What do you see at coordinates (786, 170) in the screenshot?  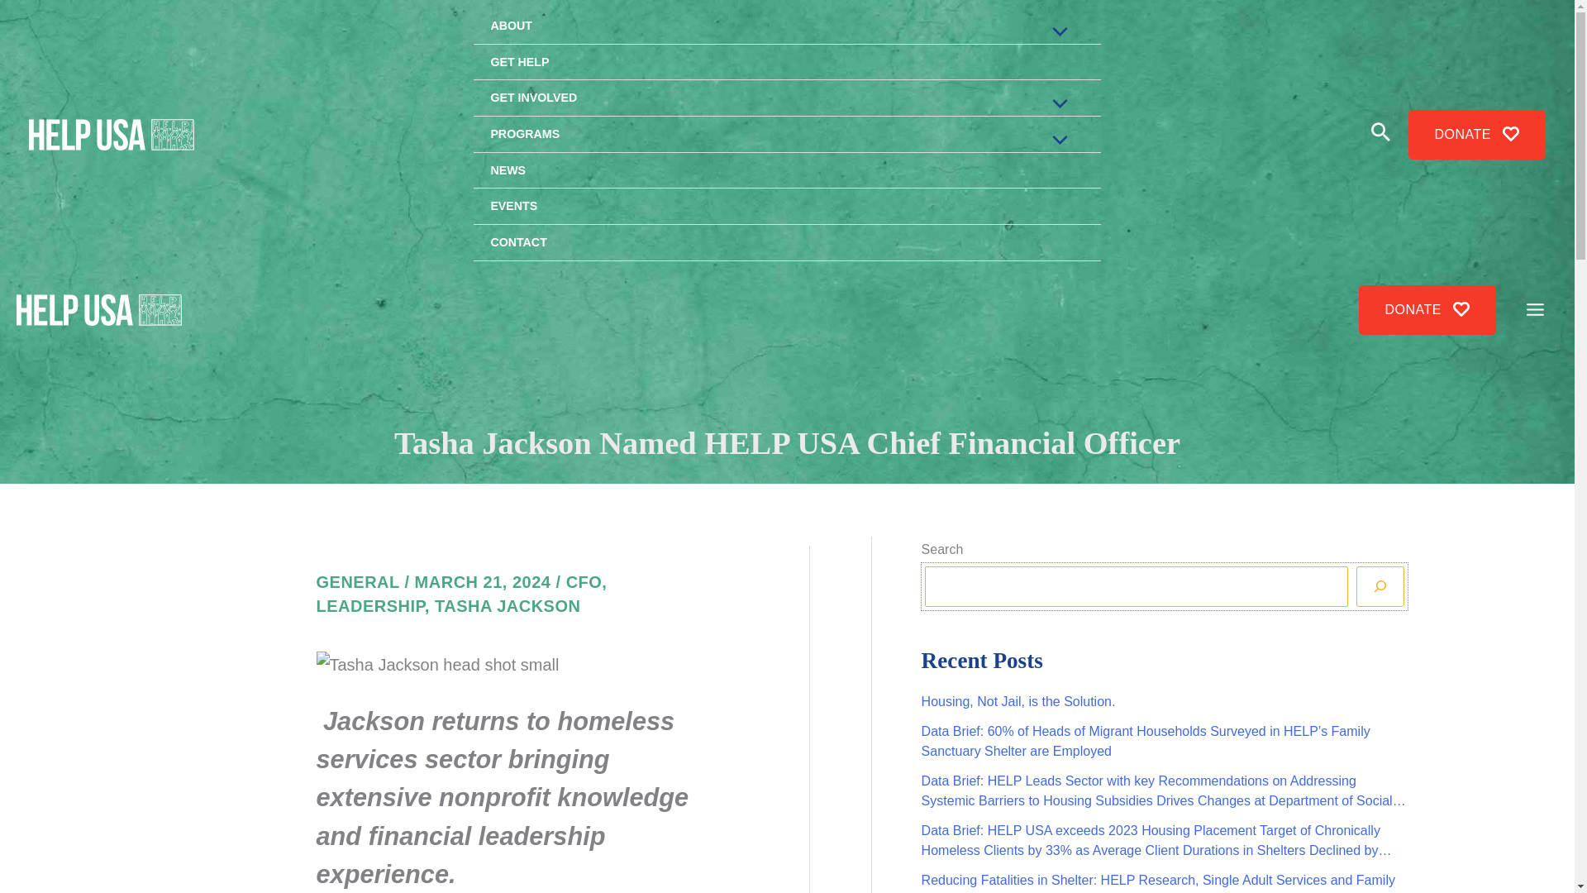 I see `NEWS` at bounding box center [786, 170].